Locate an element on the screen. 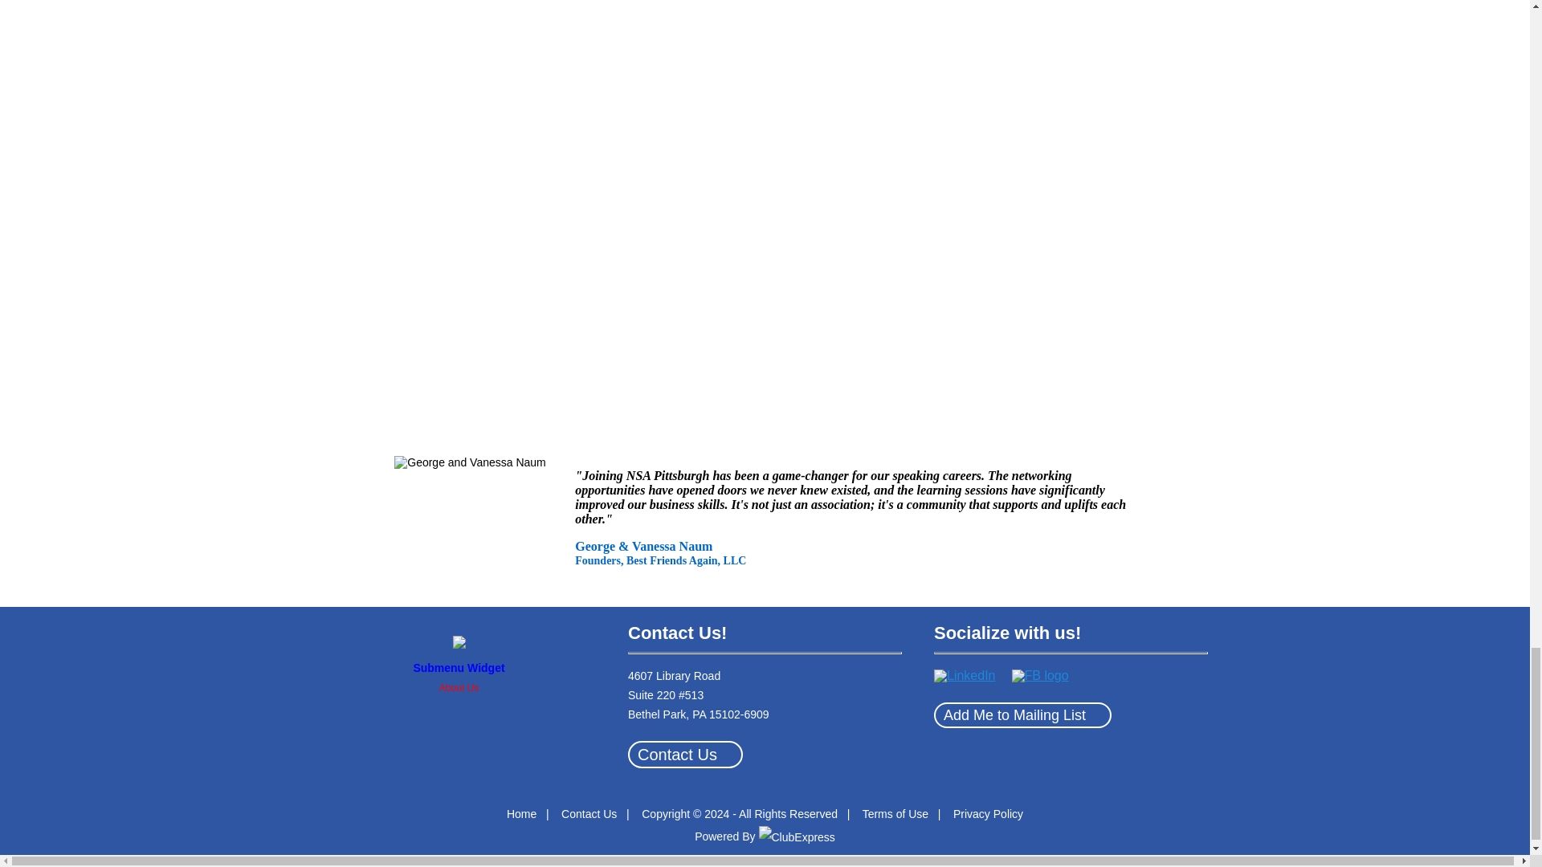 This screenshot has width=1542, height=867. FB logo is located at coordinates (1039, 675).